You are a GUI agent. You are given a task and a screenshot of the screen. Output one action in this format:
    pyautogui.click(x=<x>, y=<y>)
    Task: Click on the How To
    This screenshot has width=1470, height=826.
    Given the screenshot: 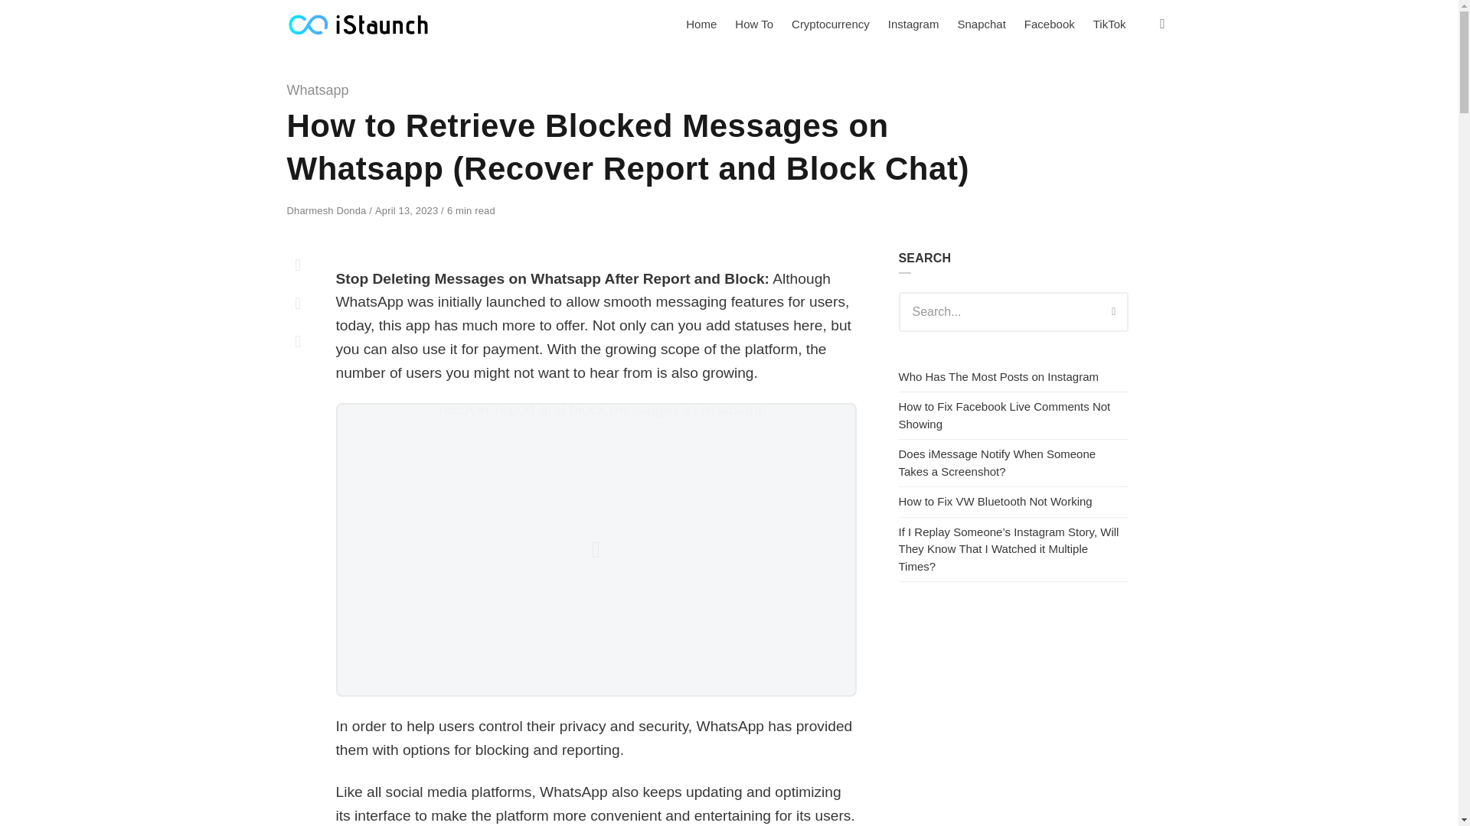 What is the action you would take?
    pyautogui.click(x=753, y=24)
    